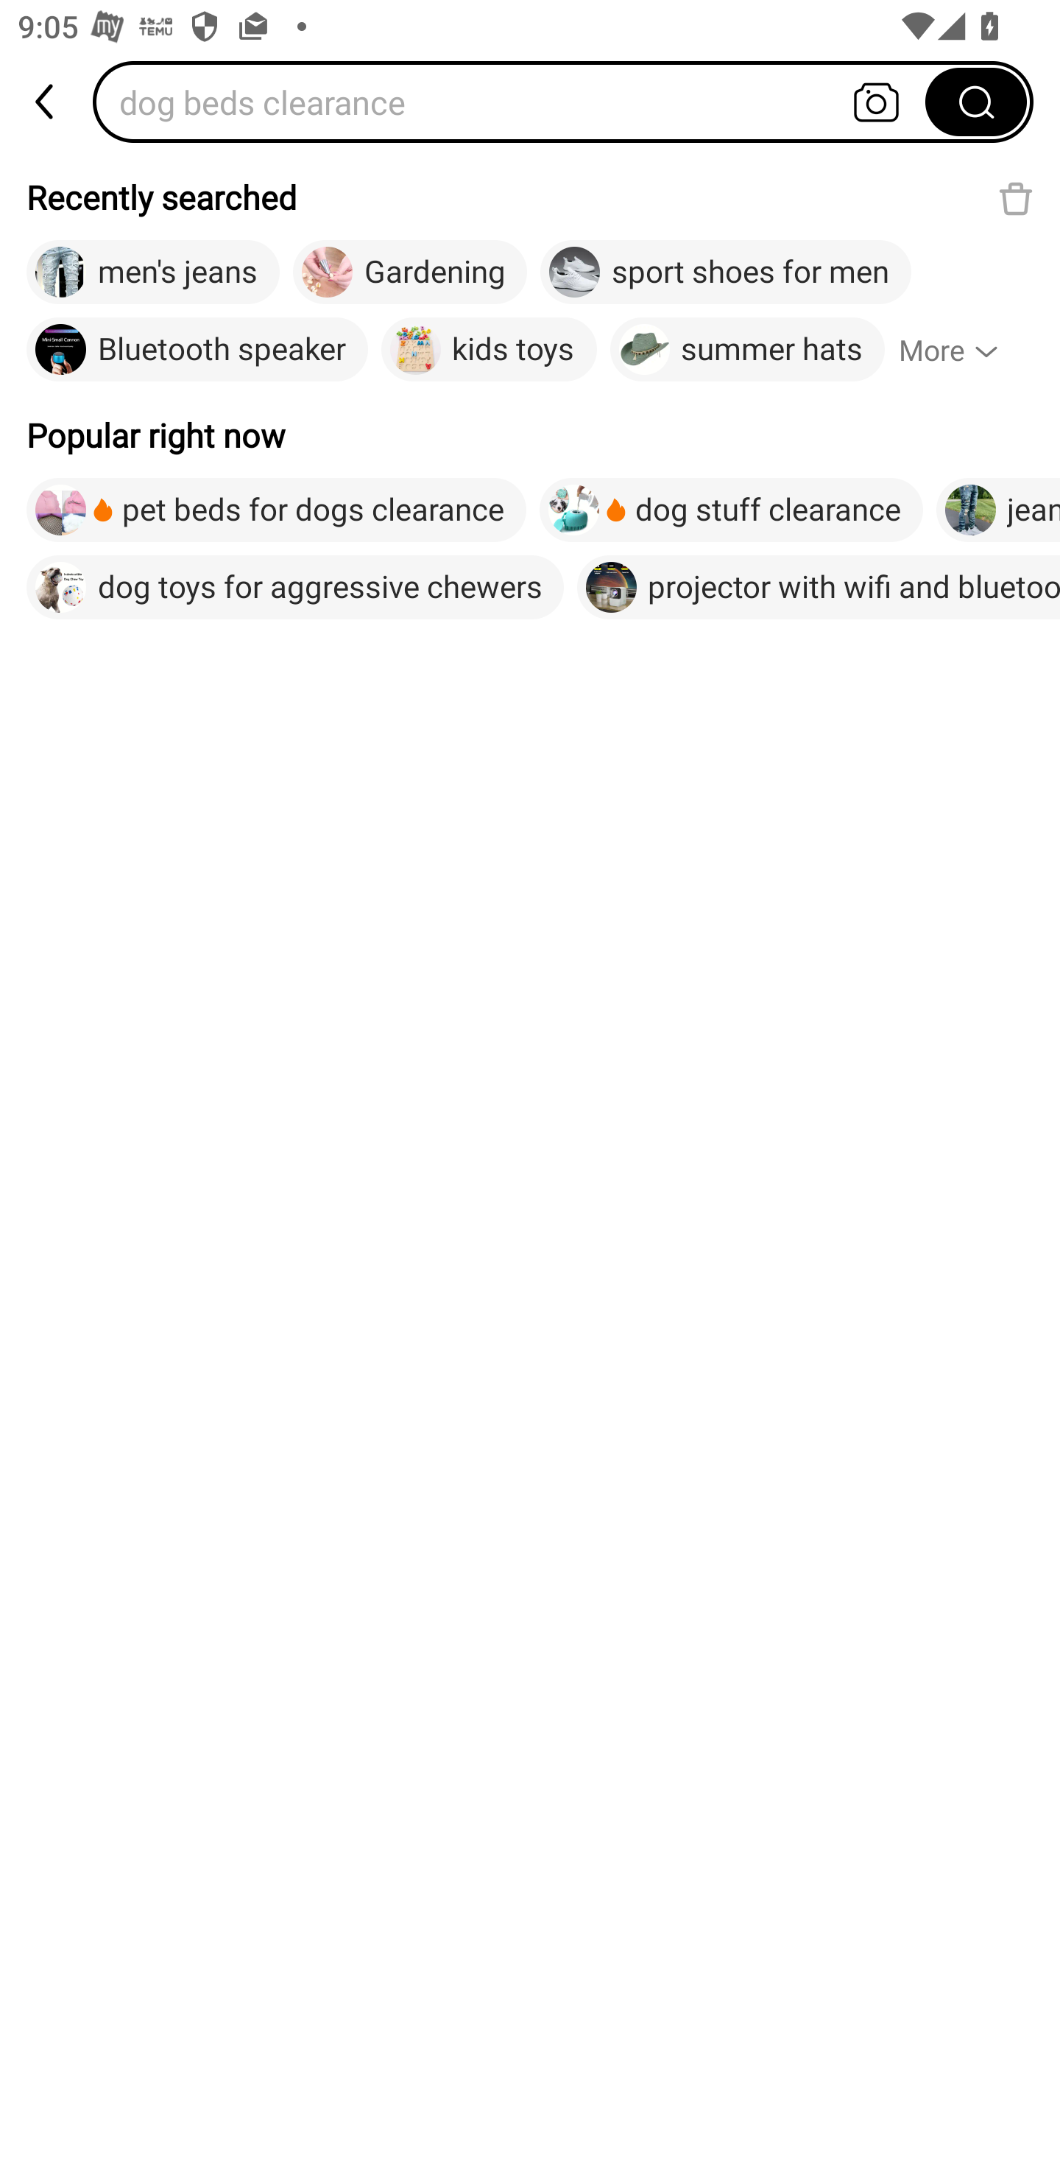  Describe the element at coordinates (517, 102) in the screenshot. I see `dog beds clearance` at that location.